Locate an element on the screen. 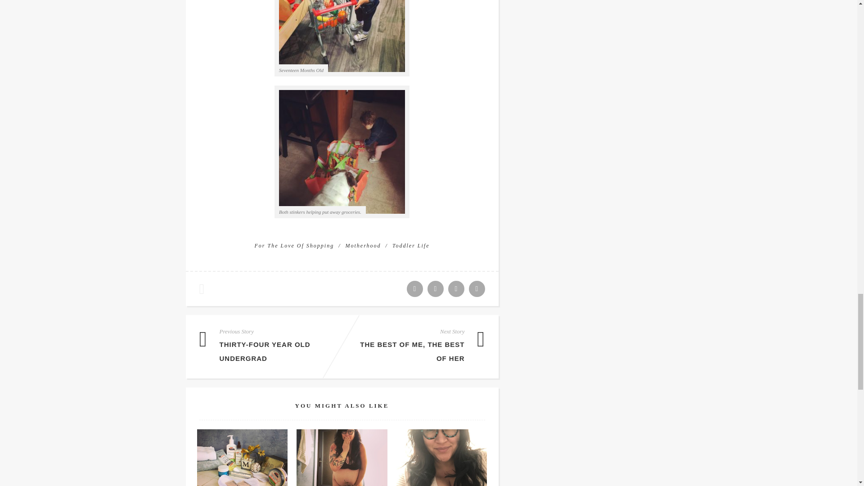  motherhood is located at coordinates (366, 245).